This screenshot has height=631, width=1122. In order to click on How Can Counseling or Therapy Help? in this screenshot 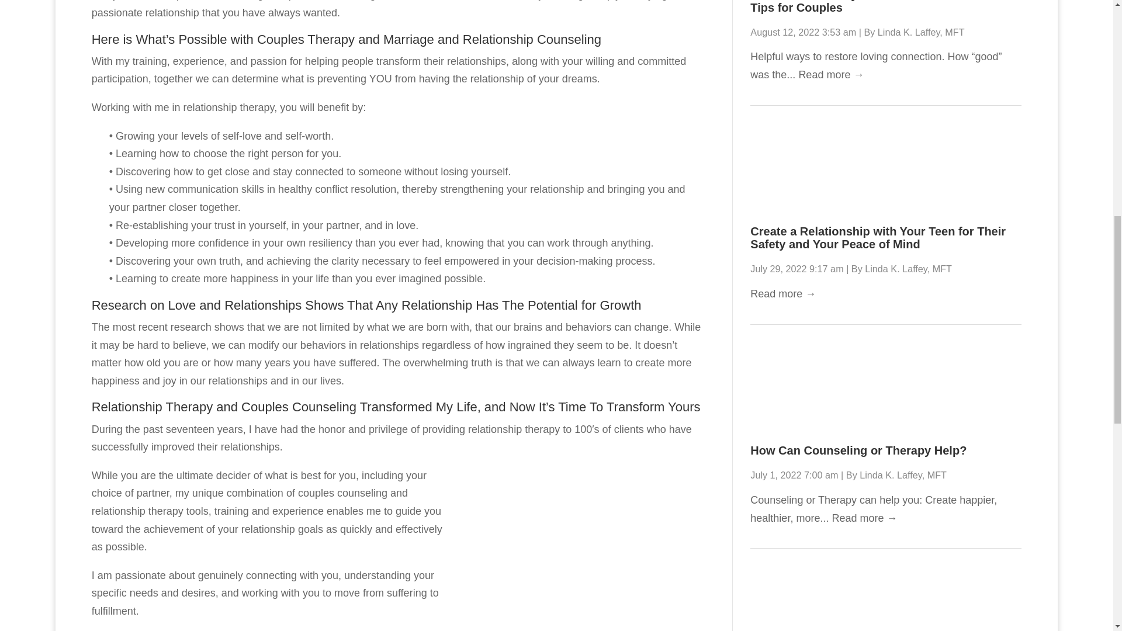, I will do `click(858, 450)`.